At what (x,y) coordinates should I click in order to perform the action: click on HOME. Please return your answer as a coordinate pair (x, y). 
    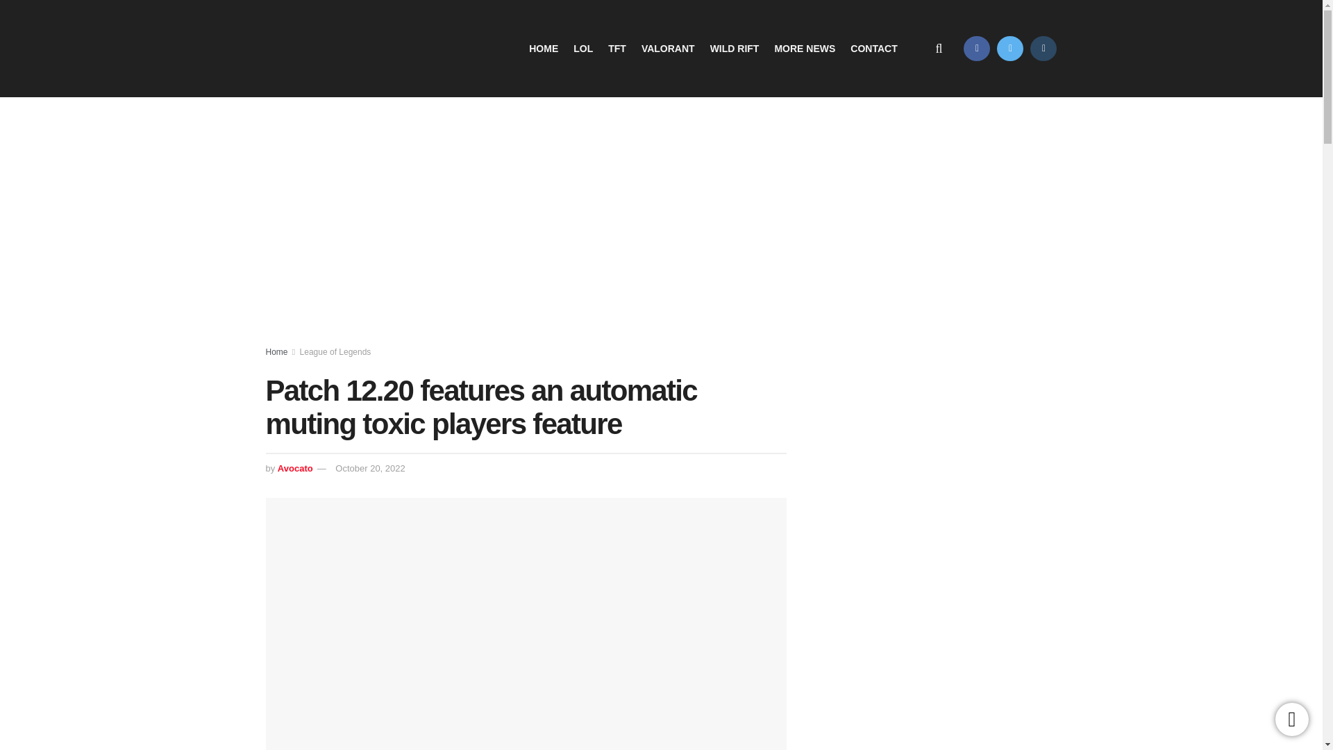
    Looking at the image, I should click on (544, 49).